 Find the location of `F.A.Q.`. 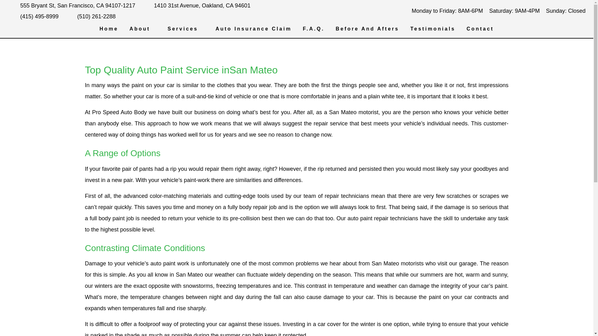

F.A.Q. is located at coordinates (313, 29).